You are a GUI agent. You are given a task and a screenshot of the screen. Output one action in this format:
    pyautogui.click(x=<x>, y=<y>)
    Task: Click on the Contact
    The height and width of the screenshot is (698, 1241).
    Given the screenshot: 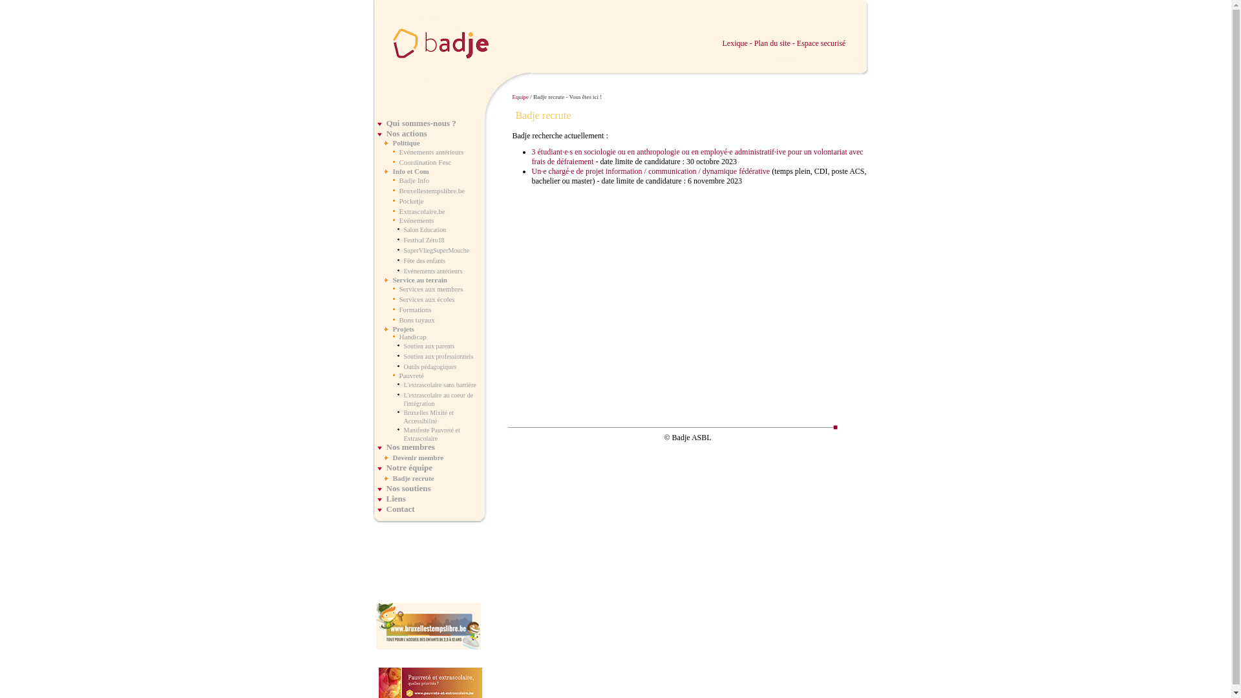 What is the action you would take?
    pyautogui.click(x=401, y=509)
    